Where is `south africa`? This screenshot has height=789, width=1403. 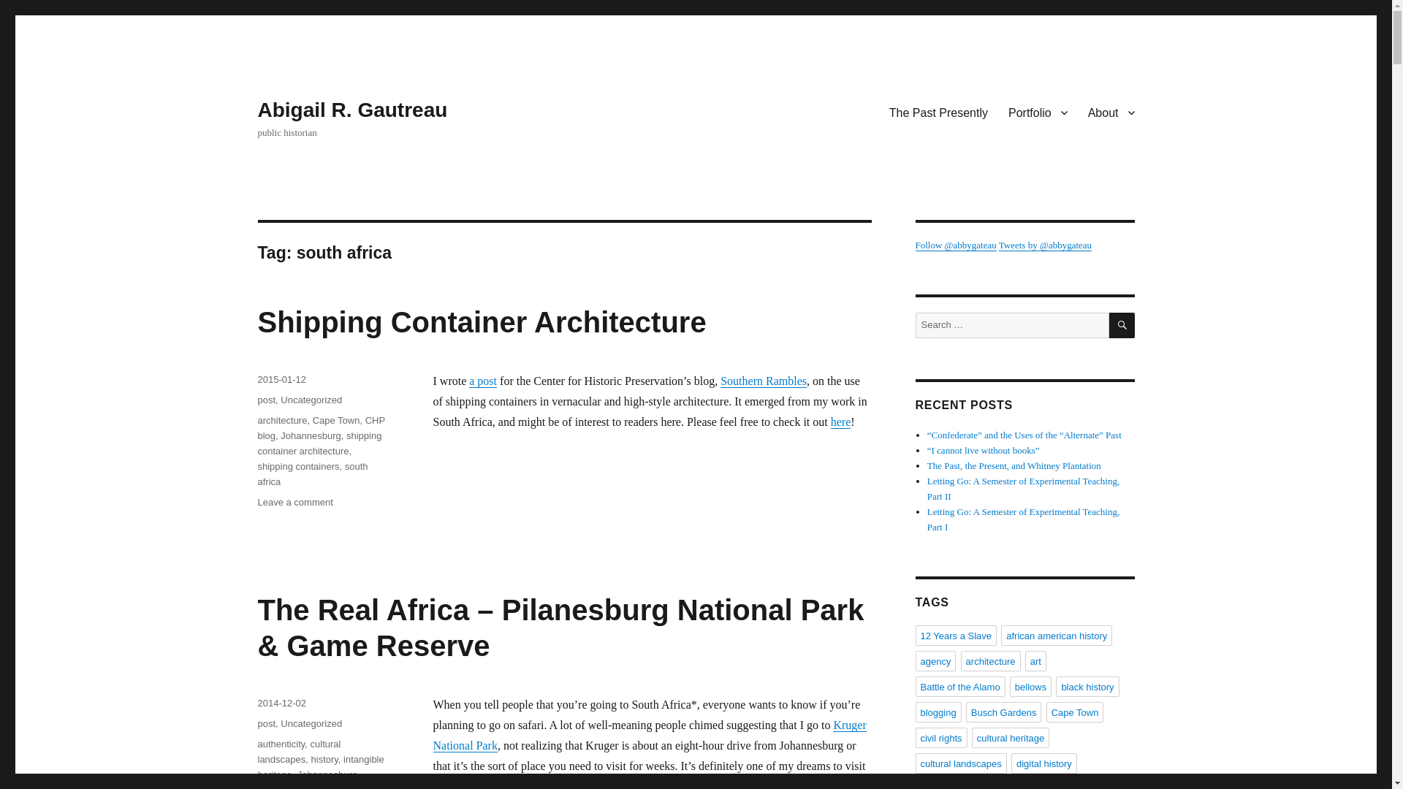
south africa is located at coordinates (312, 473).